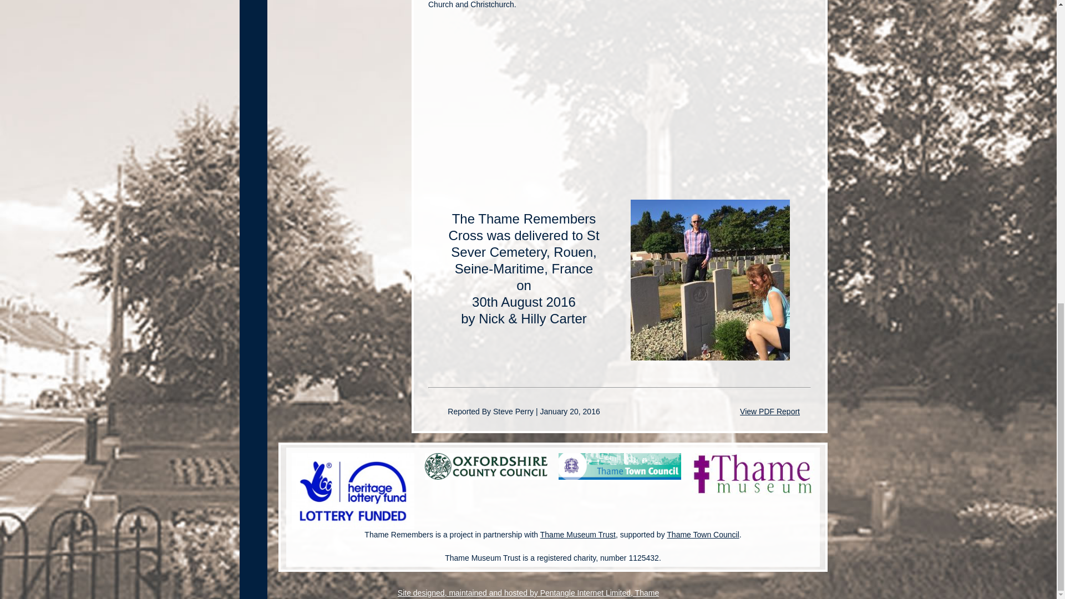 This screenshot has height=599, width=1065. What do you see at coordinates (770, 412) in the screenshot?
I see `View PDF Report` at bounding box center [770, 412].